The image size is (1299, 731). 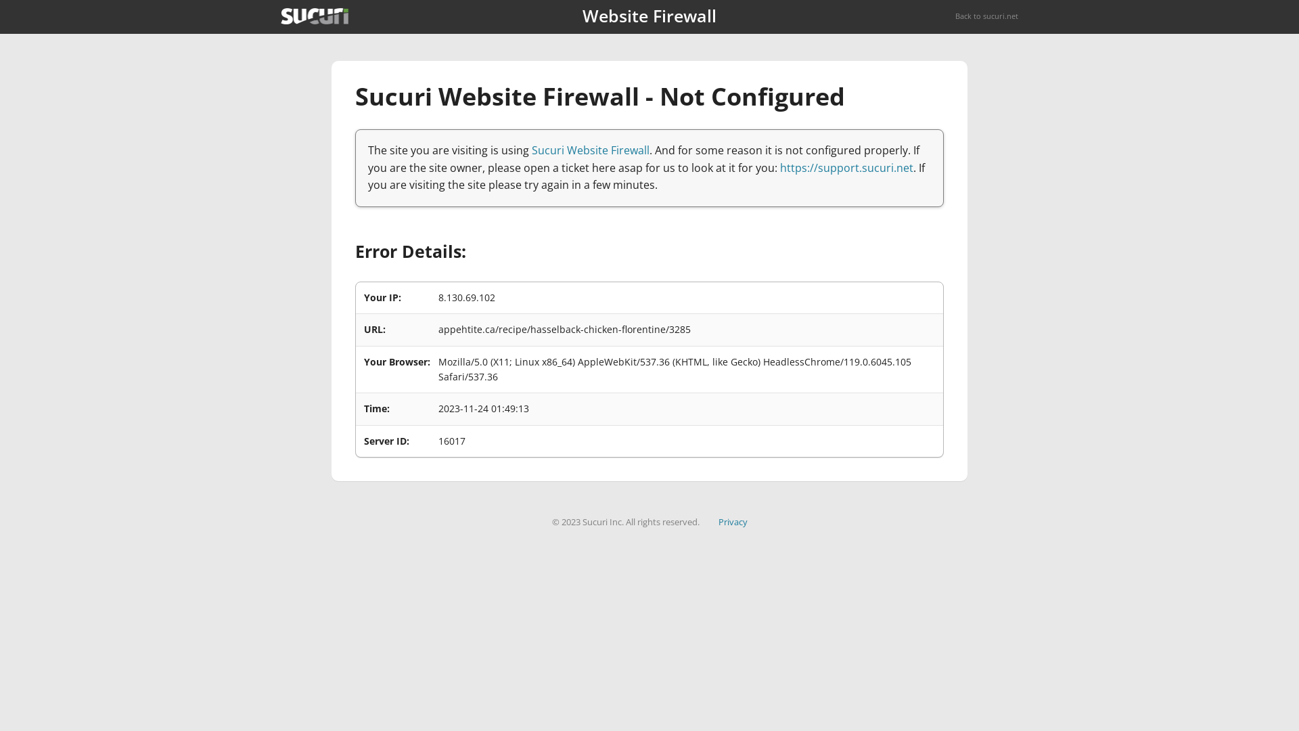 What do you see at coordinates (847, 168) in the screenshot?
I see `https://support.sucuri.net` at bounding box center [847, 168].